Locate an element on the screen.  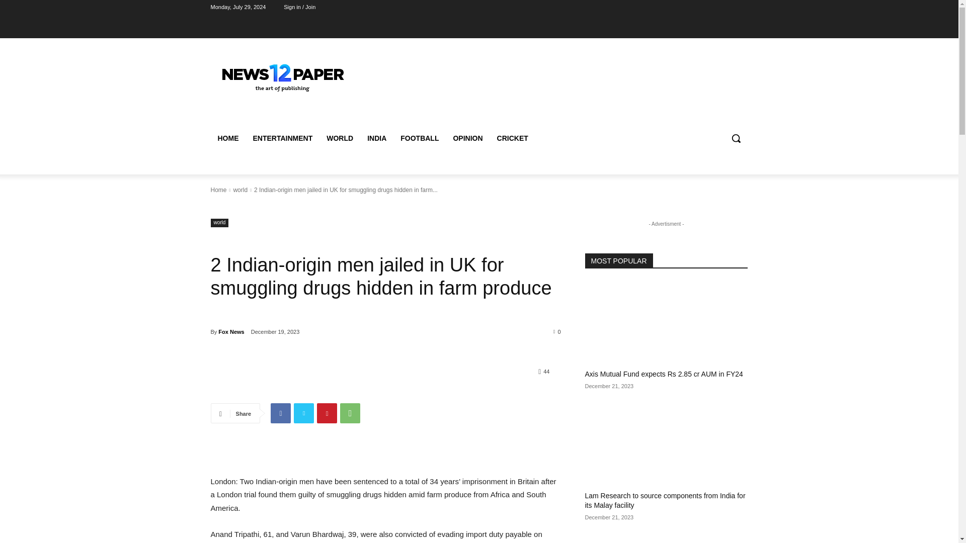
INDIA is located at coordinates (376, 138).